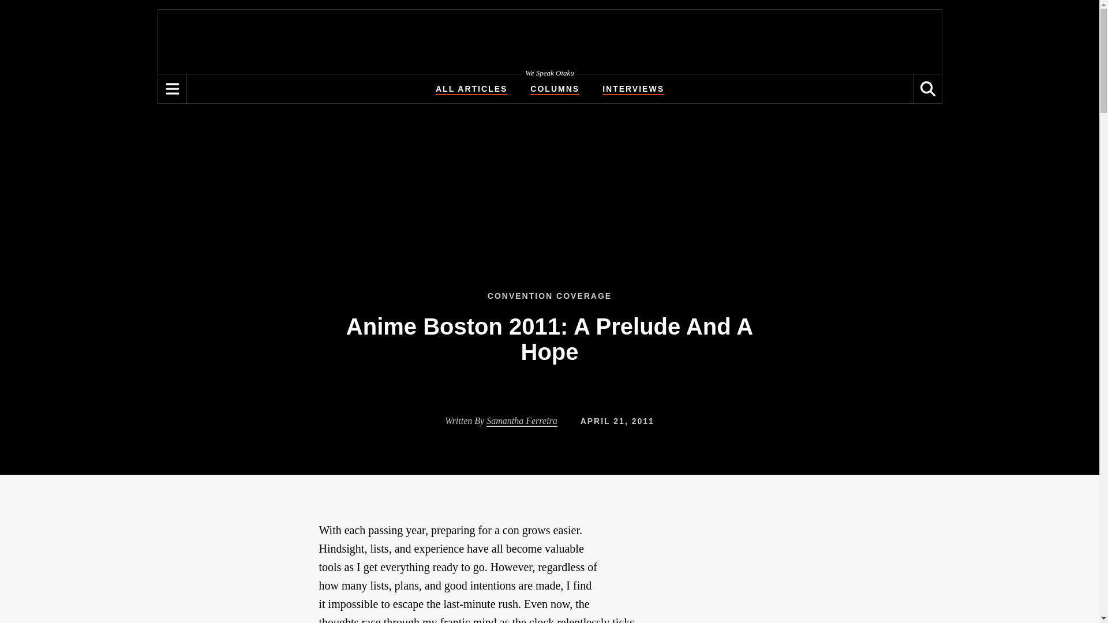 This screenshot has height=623, width=1108. I want to click on Menu, so click(173, 89).